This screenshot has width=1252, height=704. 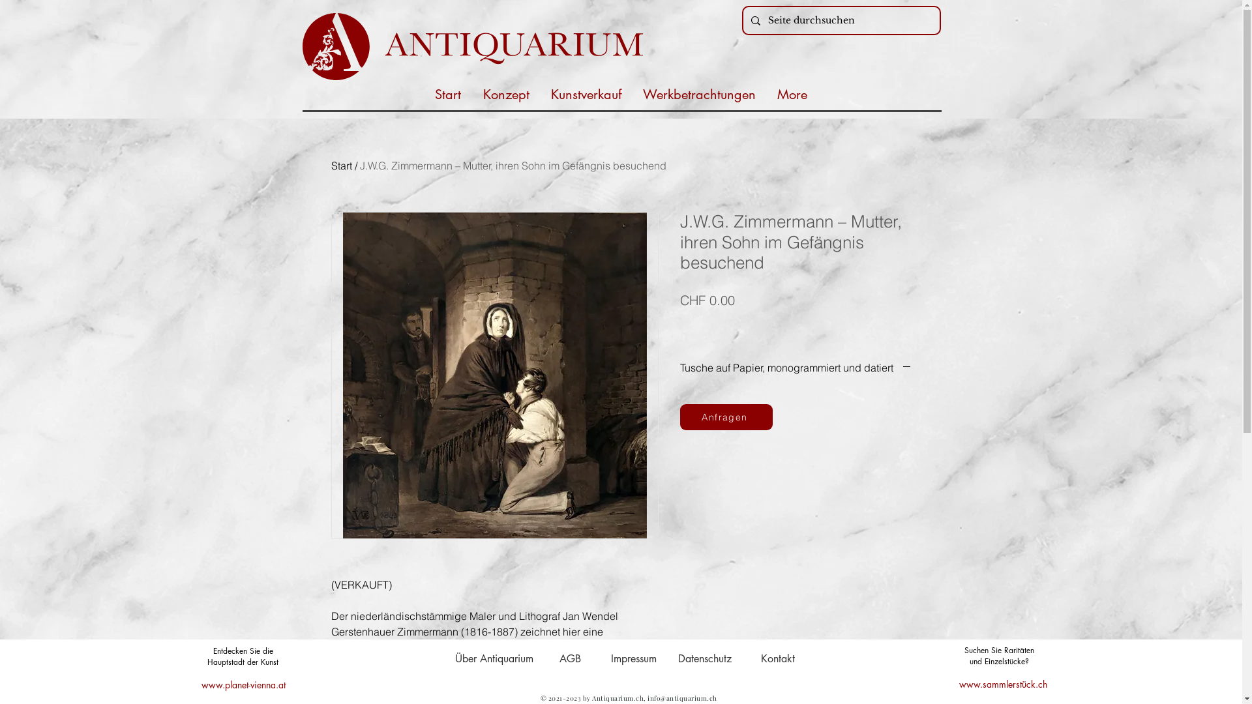 What do you see at coordinates (506, 93) in the screenshot?
I see `Konzept` at bounding box center [506, 93].